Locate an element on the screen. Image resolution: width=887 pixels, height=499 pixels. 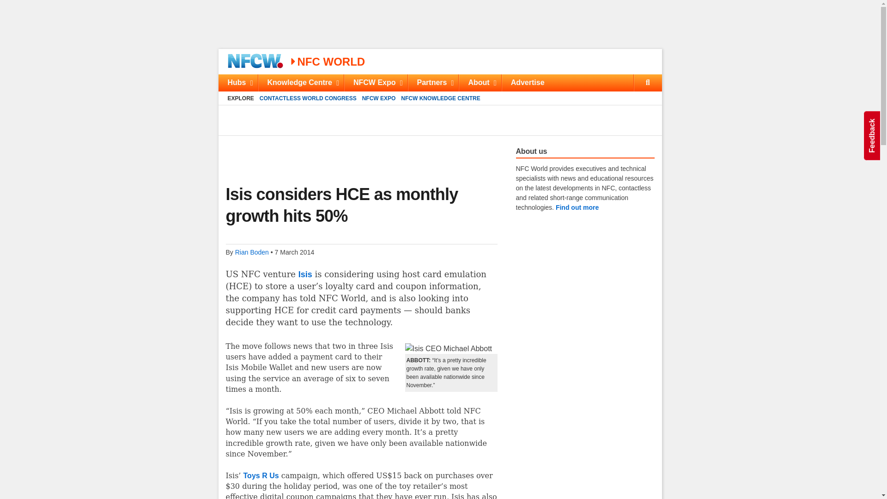
7 March 2014, 11:59 GMT is located at coordinates (375, 82).